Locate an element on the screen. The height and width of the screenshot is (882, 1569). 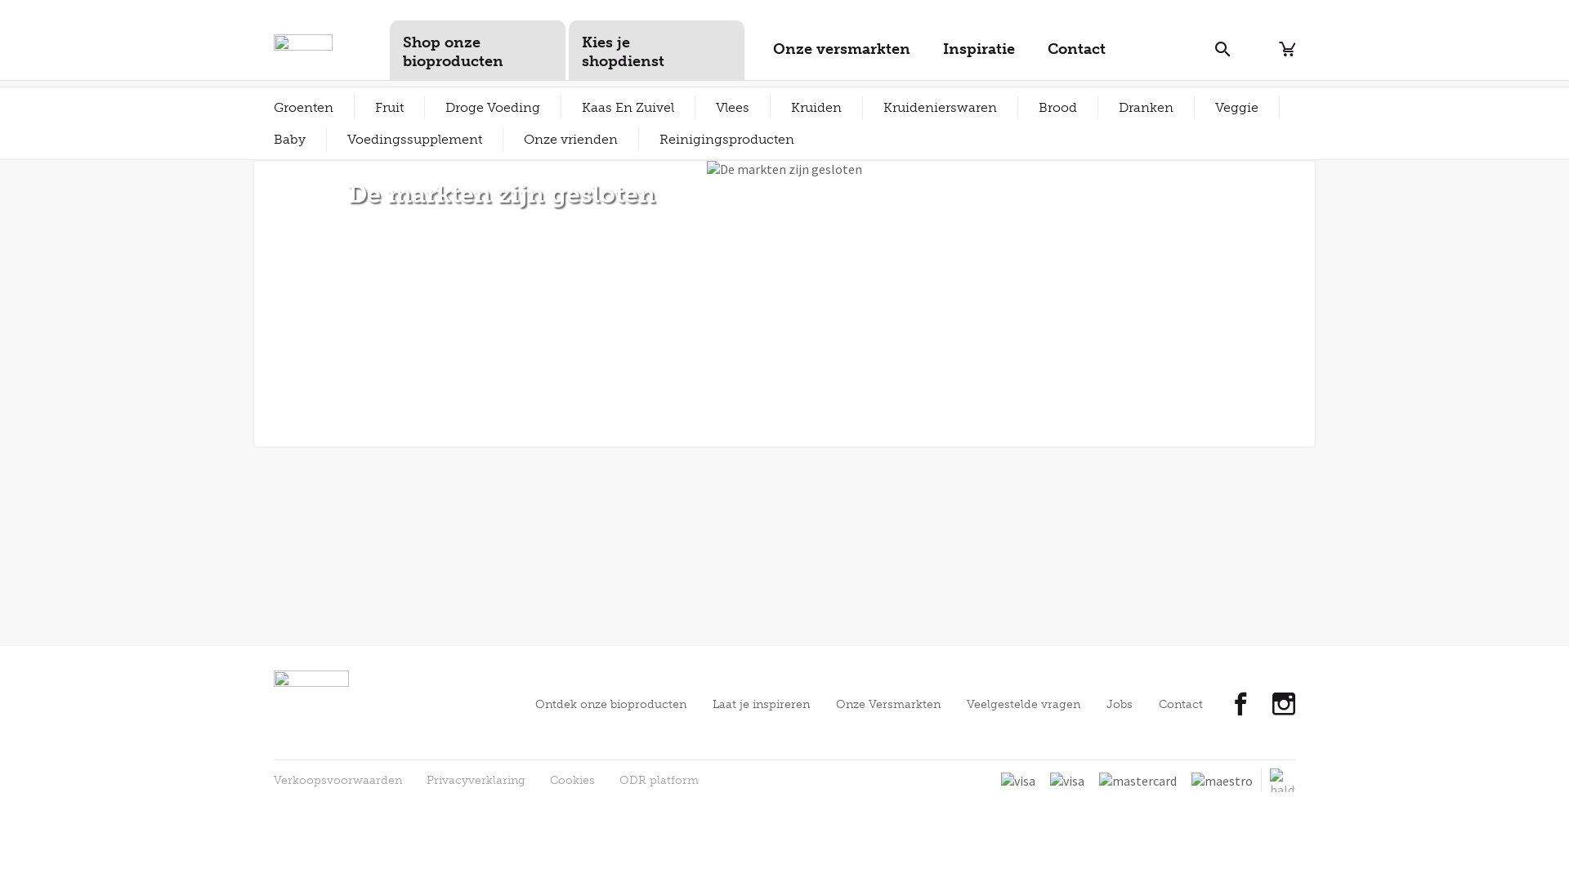
Cookies is located at coordinates (572, 781).